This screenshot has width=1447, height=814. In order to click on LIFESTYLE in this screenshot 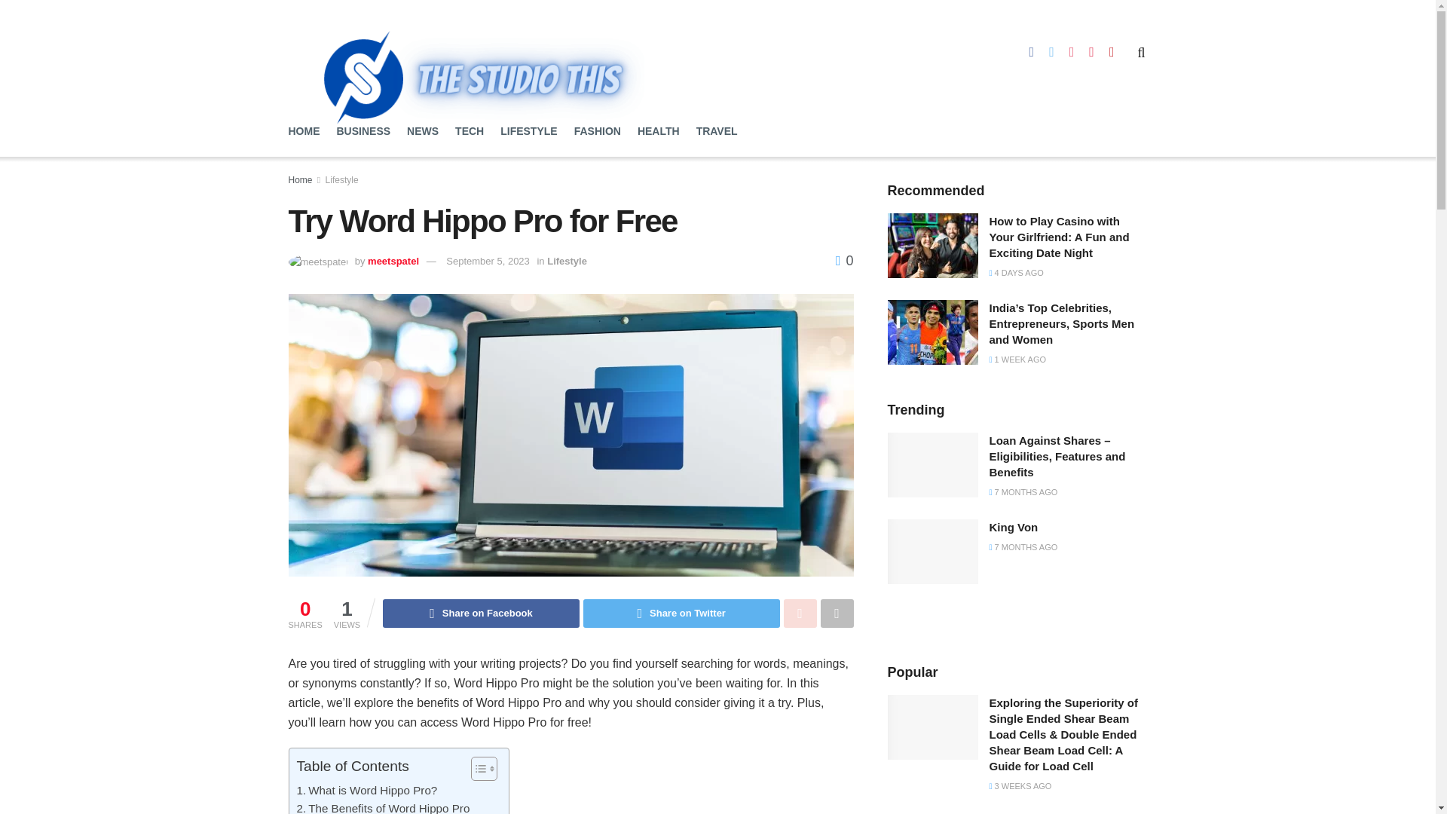, I will do `click(529, 131)`.